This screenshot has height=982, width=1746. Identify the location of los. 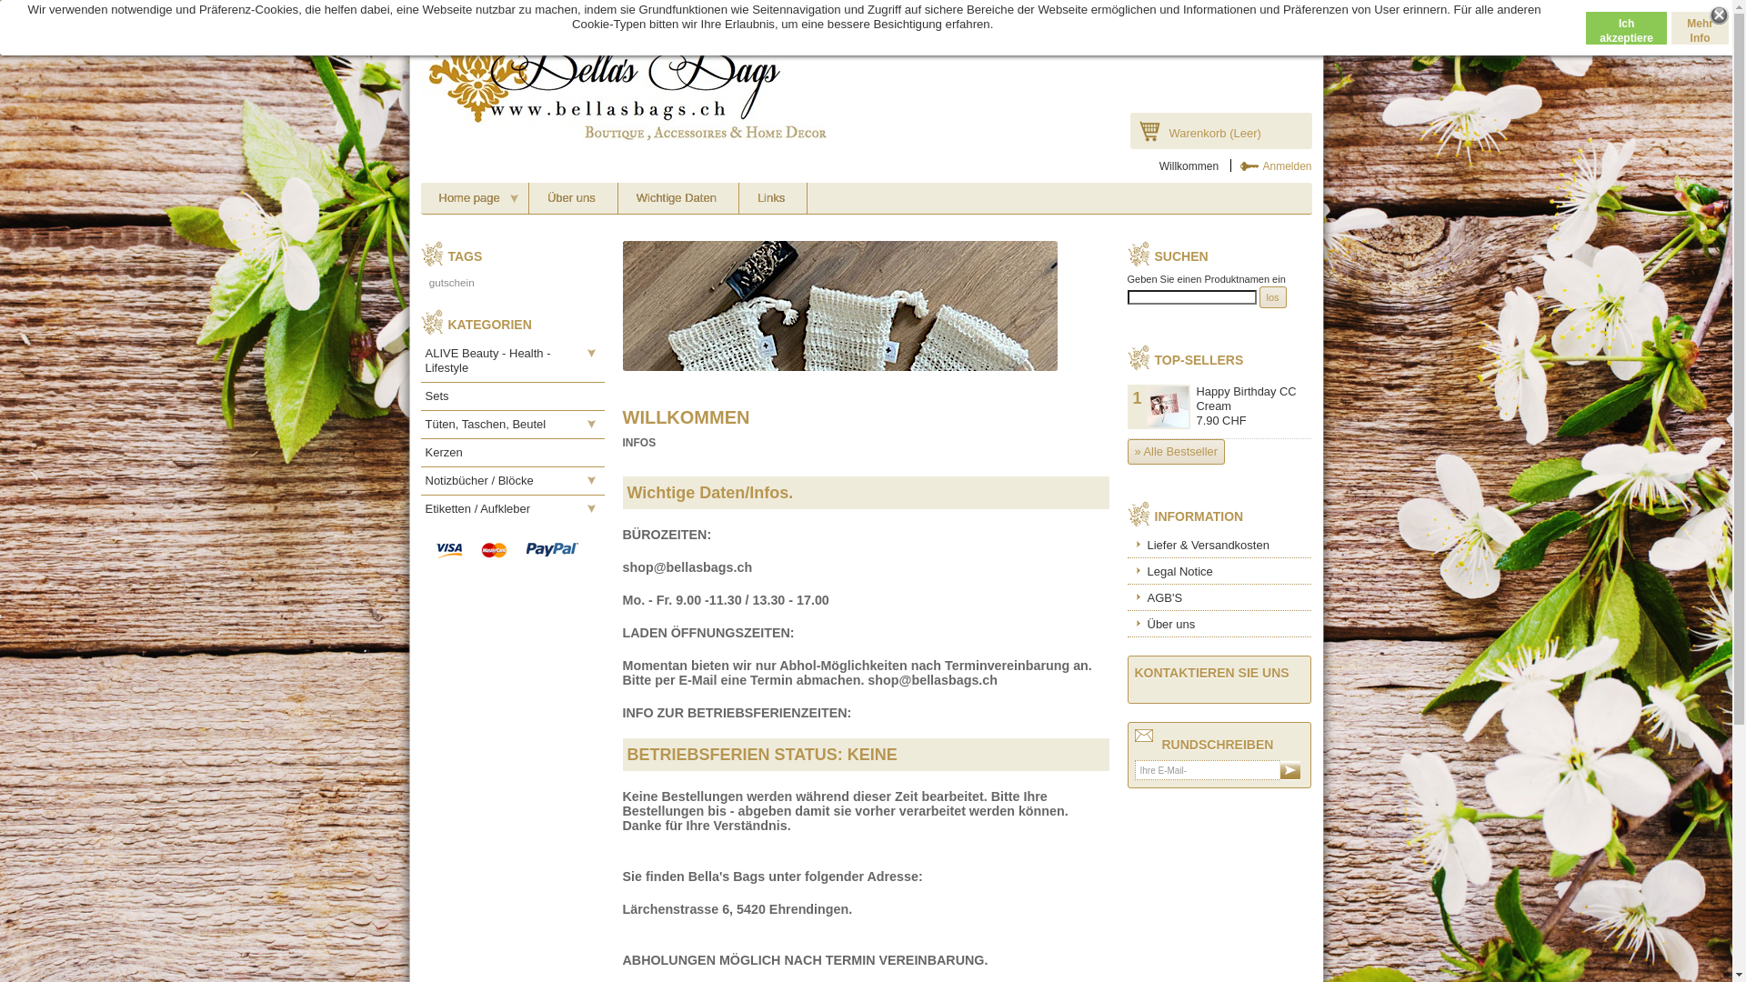
(1273, 297).